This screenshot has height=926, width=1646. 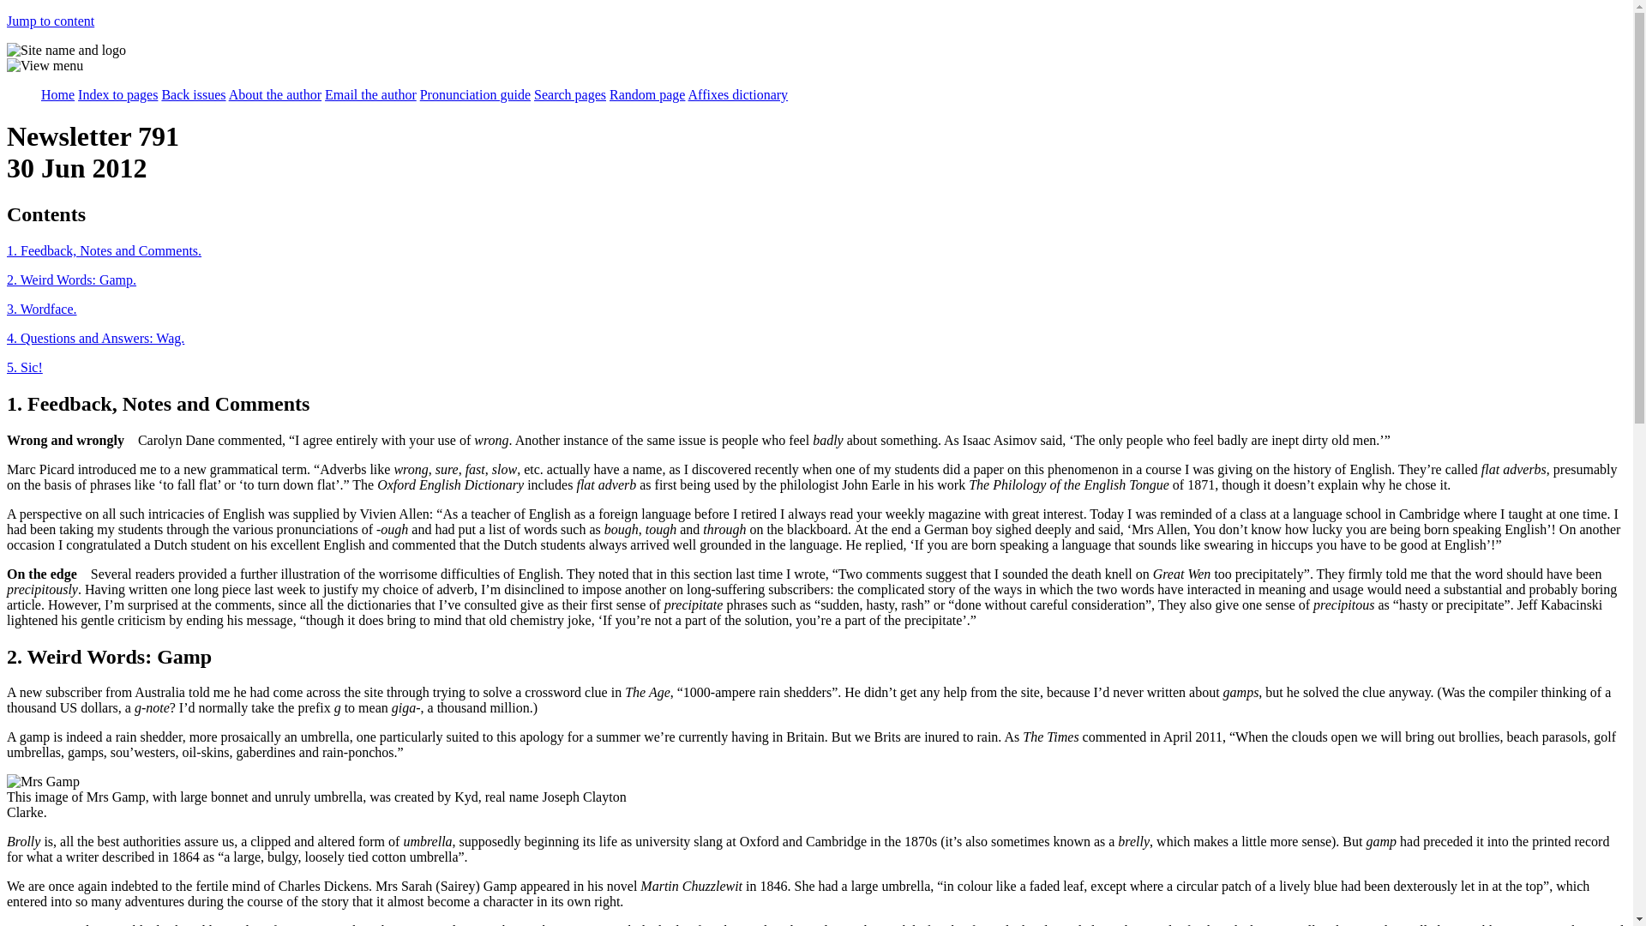 I want to click on Search pages, so click(x=569, y=94).